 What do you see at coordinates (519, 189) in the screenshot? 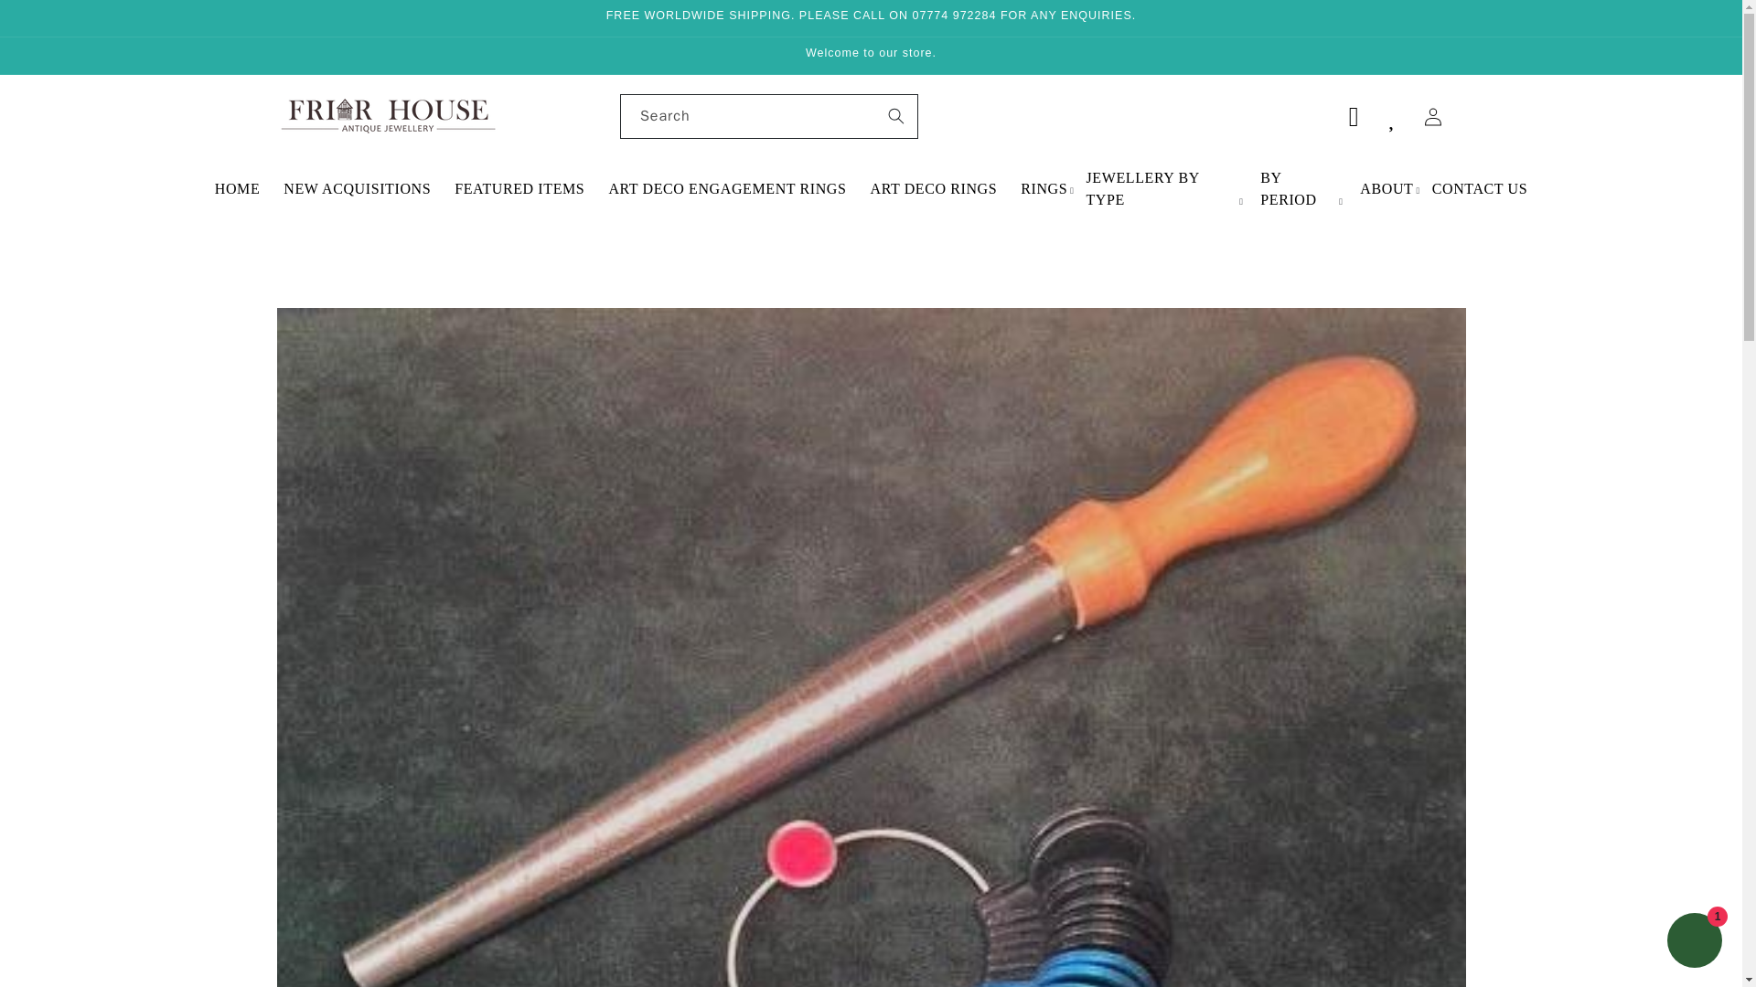
I see `FEATURED ITEMS` at bounding box center [519, 189].